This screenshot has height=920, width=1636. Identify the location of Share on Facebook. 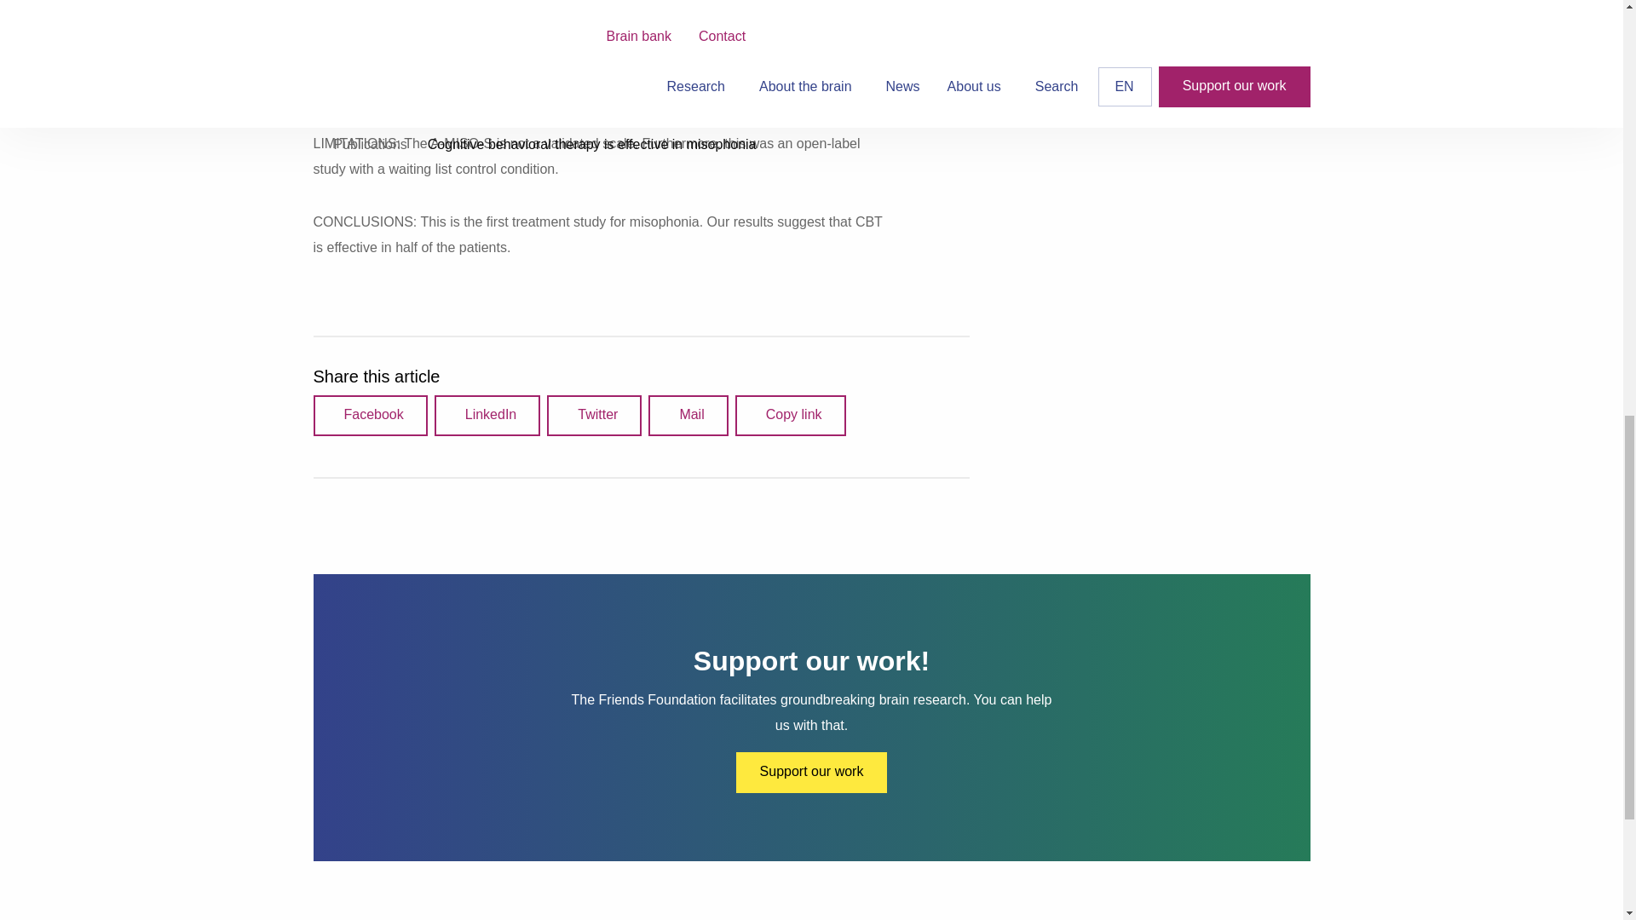
(370, 416).